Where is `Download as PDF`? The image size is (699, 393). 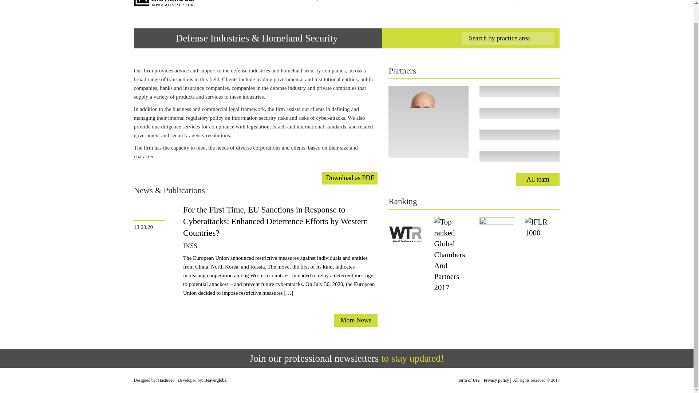 Download as PDF is located at coordinates (349, 178).